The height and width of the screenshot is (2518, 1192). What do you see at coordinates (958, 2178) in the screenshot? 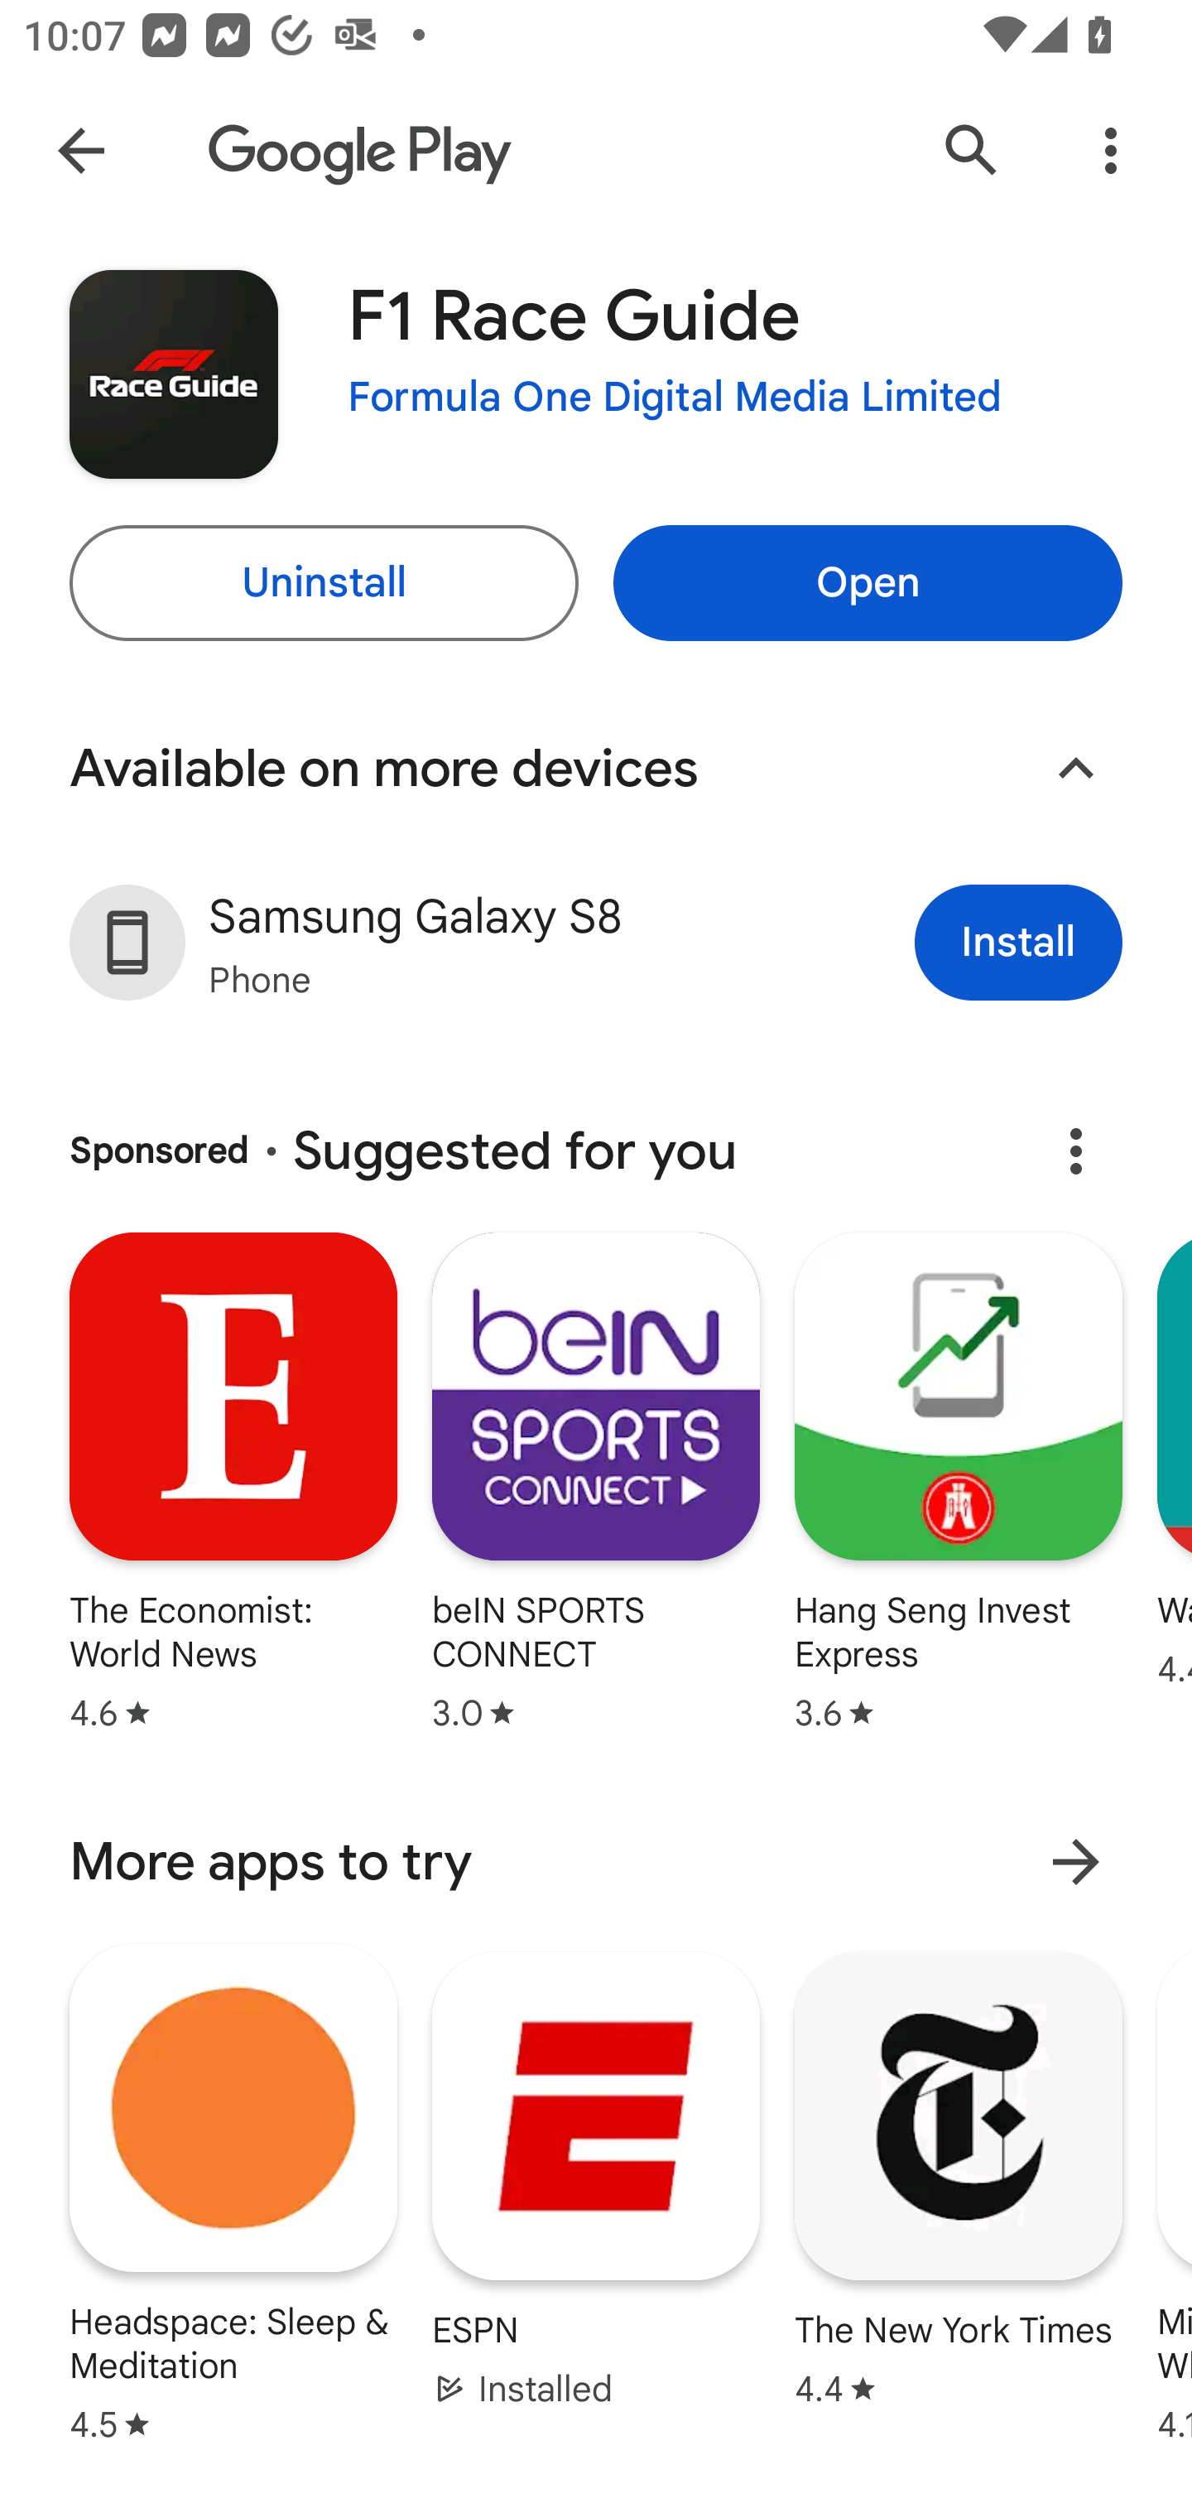
I see `The New York Times
Star rating: 4.4
` at bounding box center [958, 2178].